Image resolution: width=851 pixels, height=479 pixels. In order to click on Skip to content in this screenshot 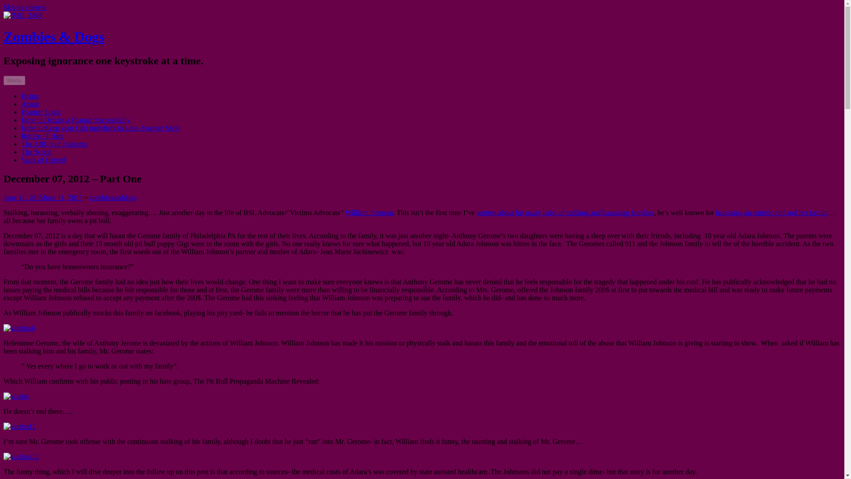, I will do `click(25, 7)`.